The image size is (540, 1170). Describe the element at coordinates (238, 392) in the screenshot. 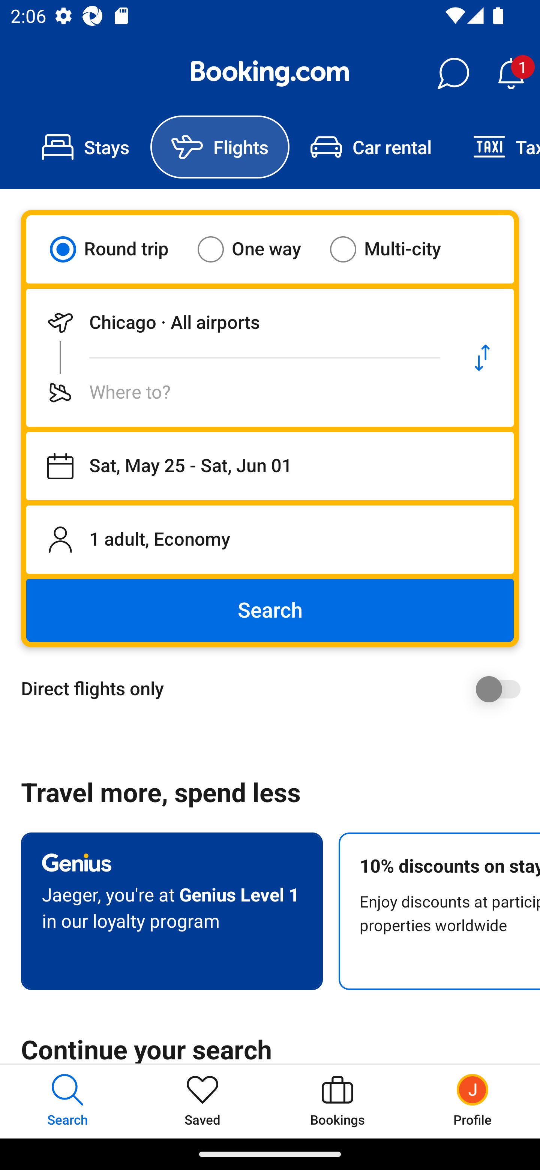

I see `Flying to ` at that location.